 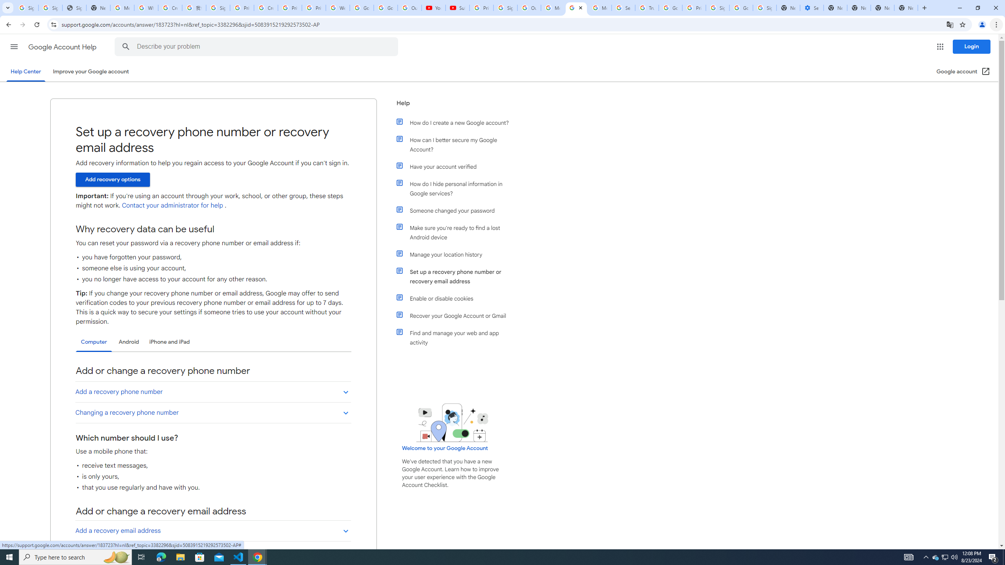 I want to click on Welcome to My Activity, so click(x=338, y=8).